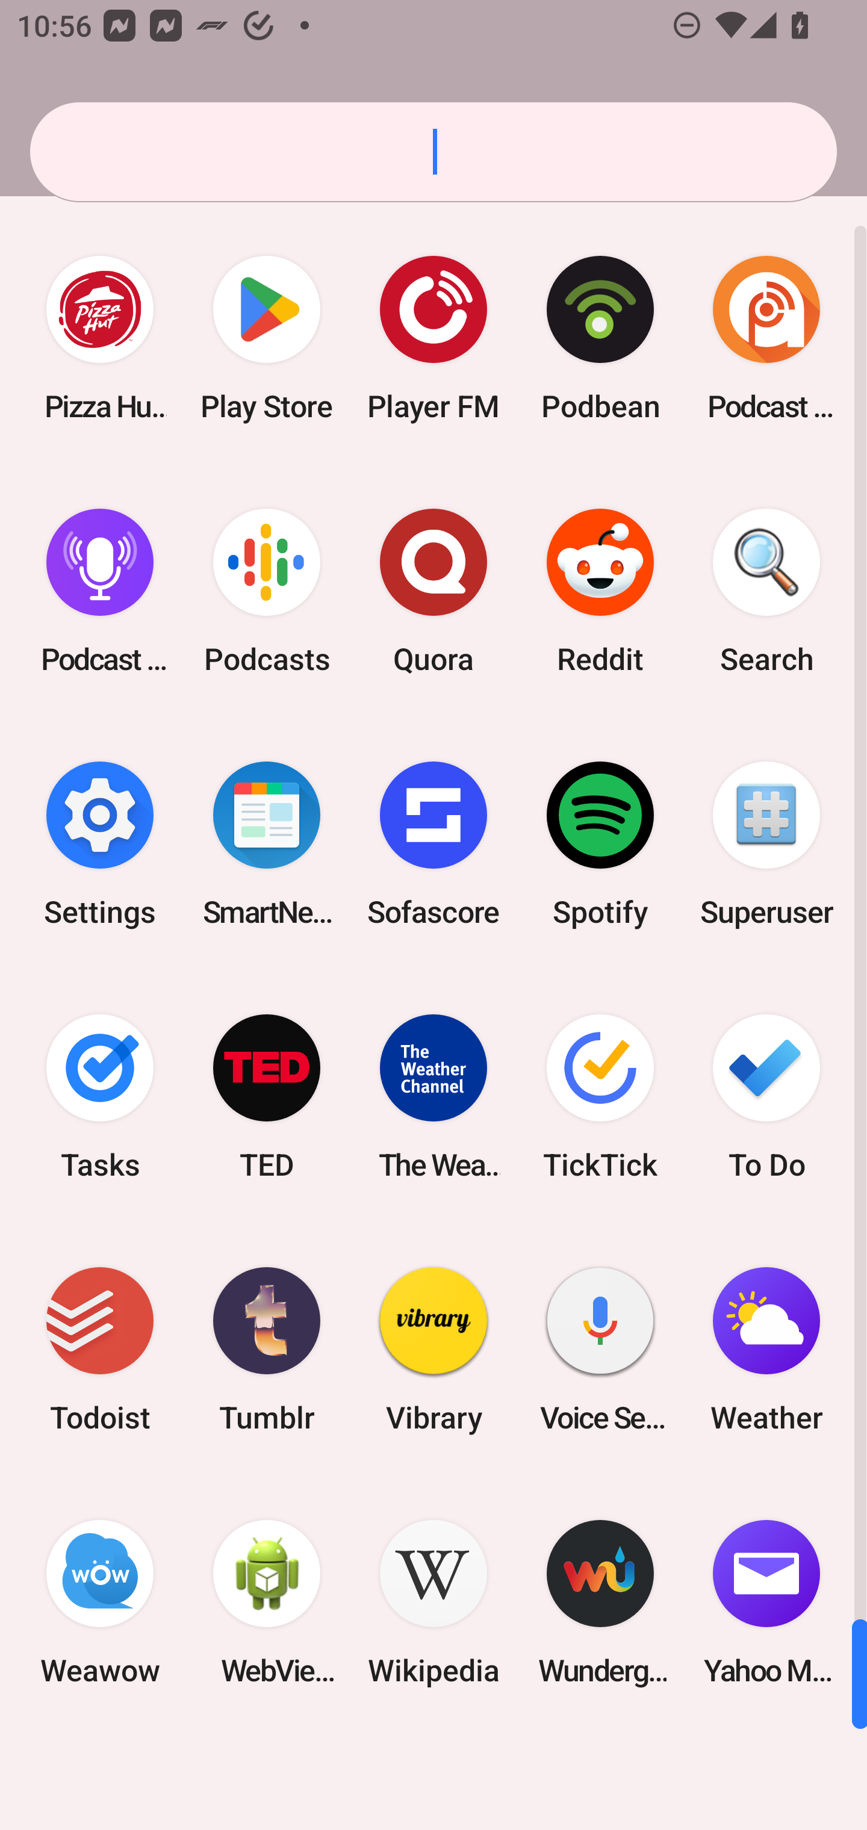 The width and height of the screenshot is (867, 1830). I want to click on Quora, so click(433, 591).